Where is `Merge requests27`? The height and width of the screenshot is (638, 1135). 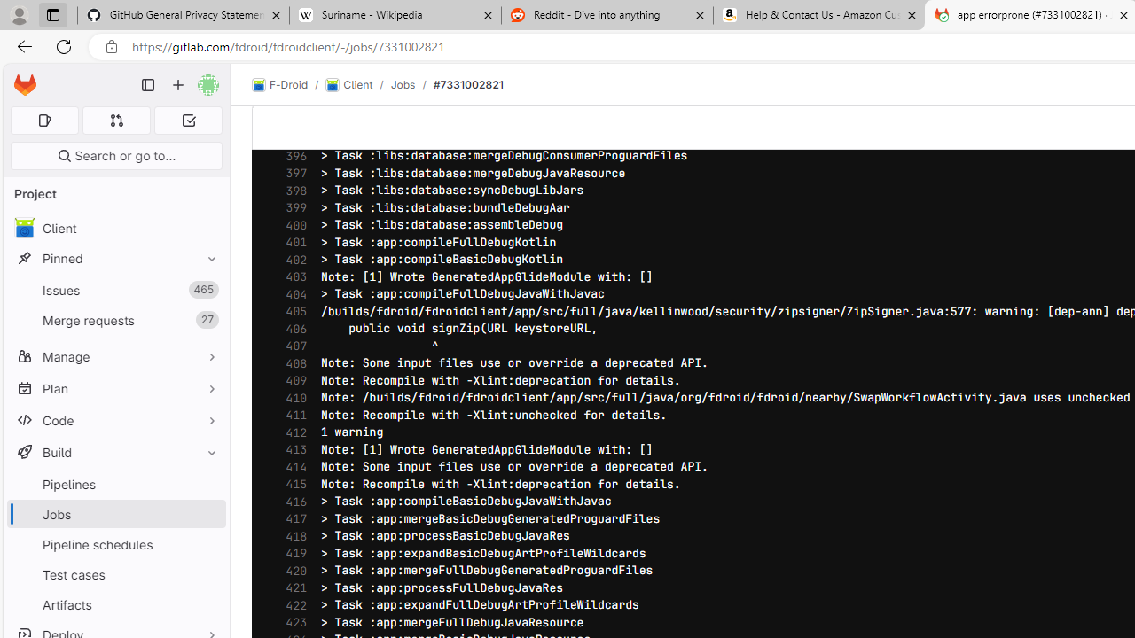
Merge requests27 is located at coordinates (115, 320).